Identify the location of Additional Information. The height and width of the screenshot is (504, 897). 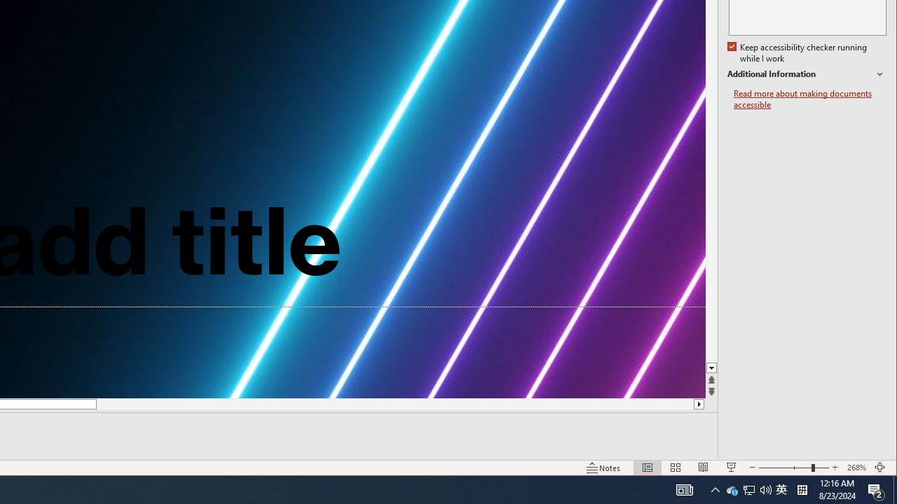
(856, 468).